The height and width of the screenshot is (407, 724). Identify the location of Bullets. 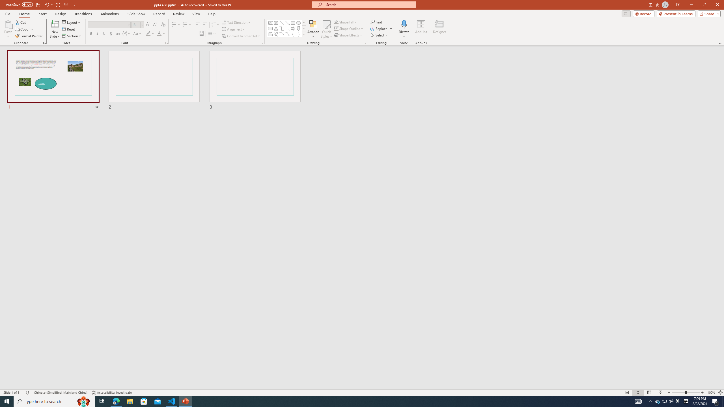
(174, 25).